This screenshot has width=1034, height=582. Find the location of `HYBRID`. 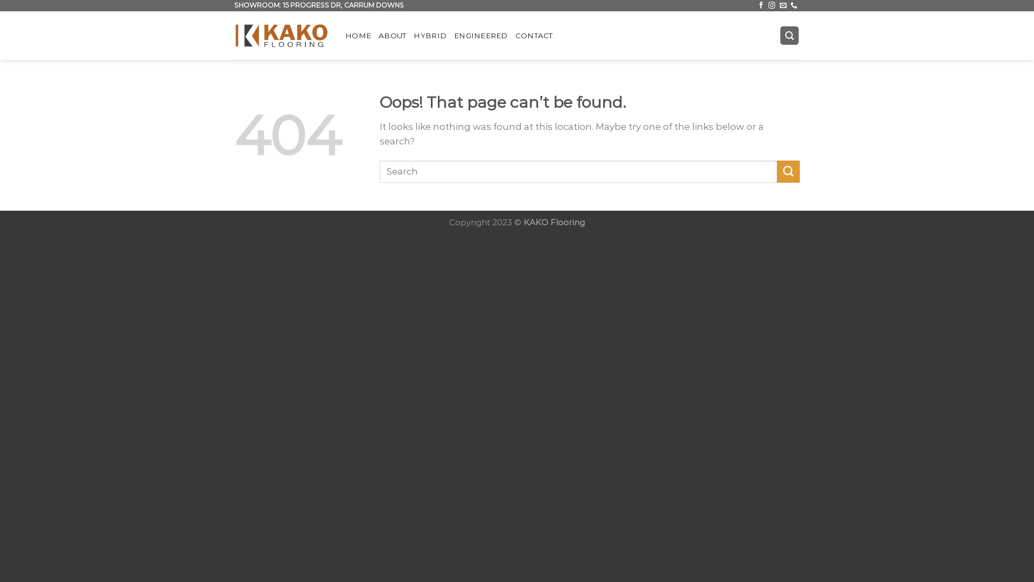

HYBRID is located at coordinates (430, 36).